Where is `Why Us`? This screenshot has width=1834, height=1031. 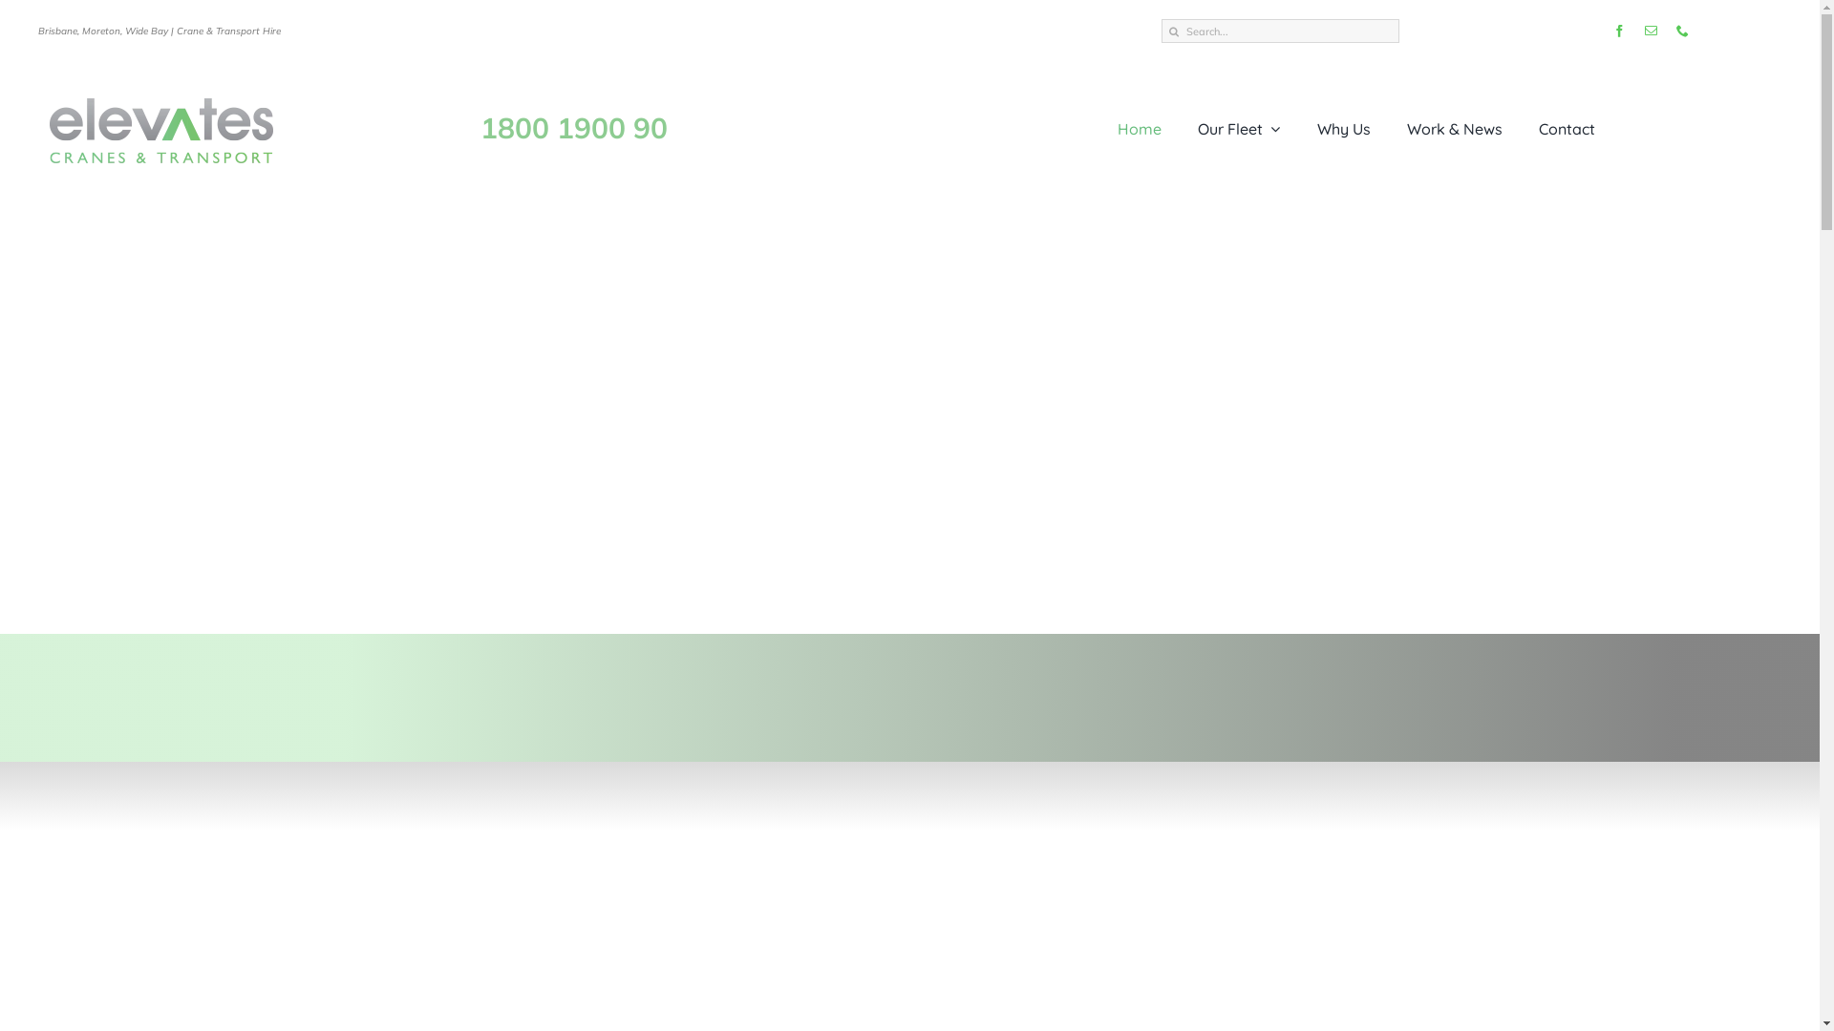 Why Us is located at coordinates (1343, 129).